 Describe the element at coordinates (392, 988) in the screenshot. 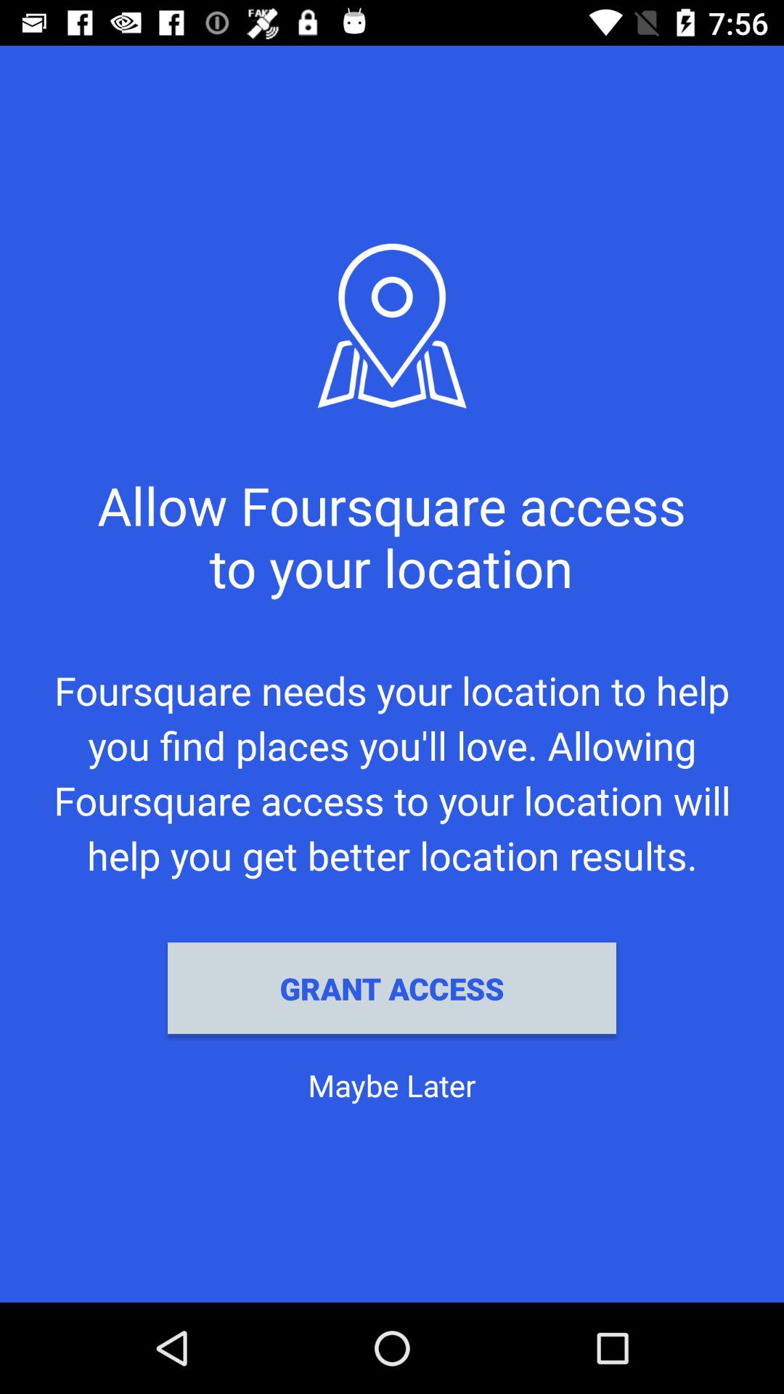

I see `choose the grant access item` at that location.